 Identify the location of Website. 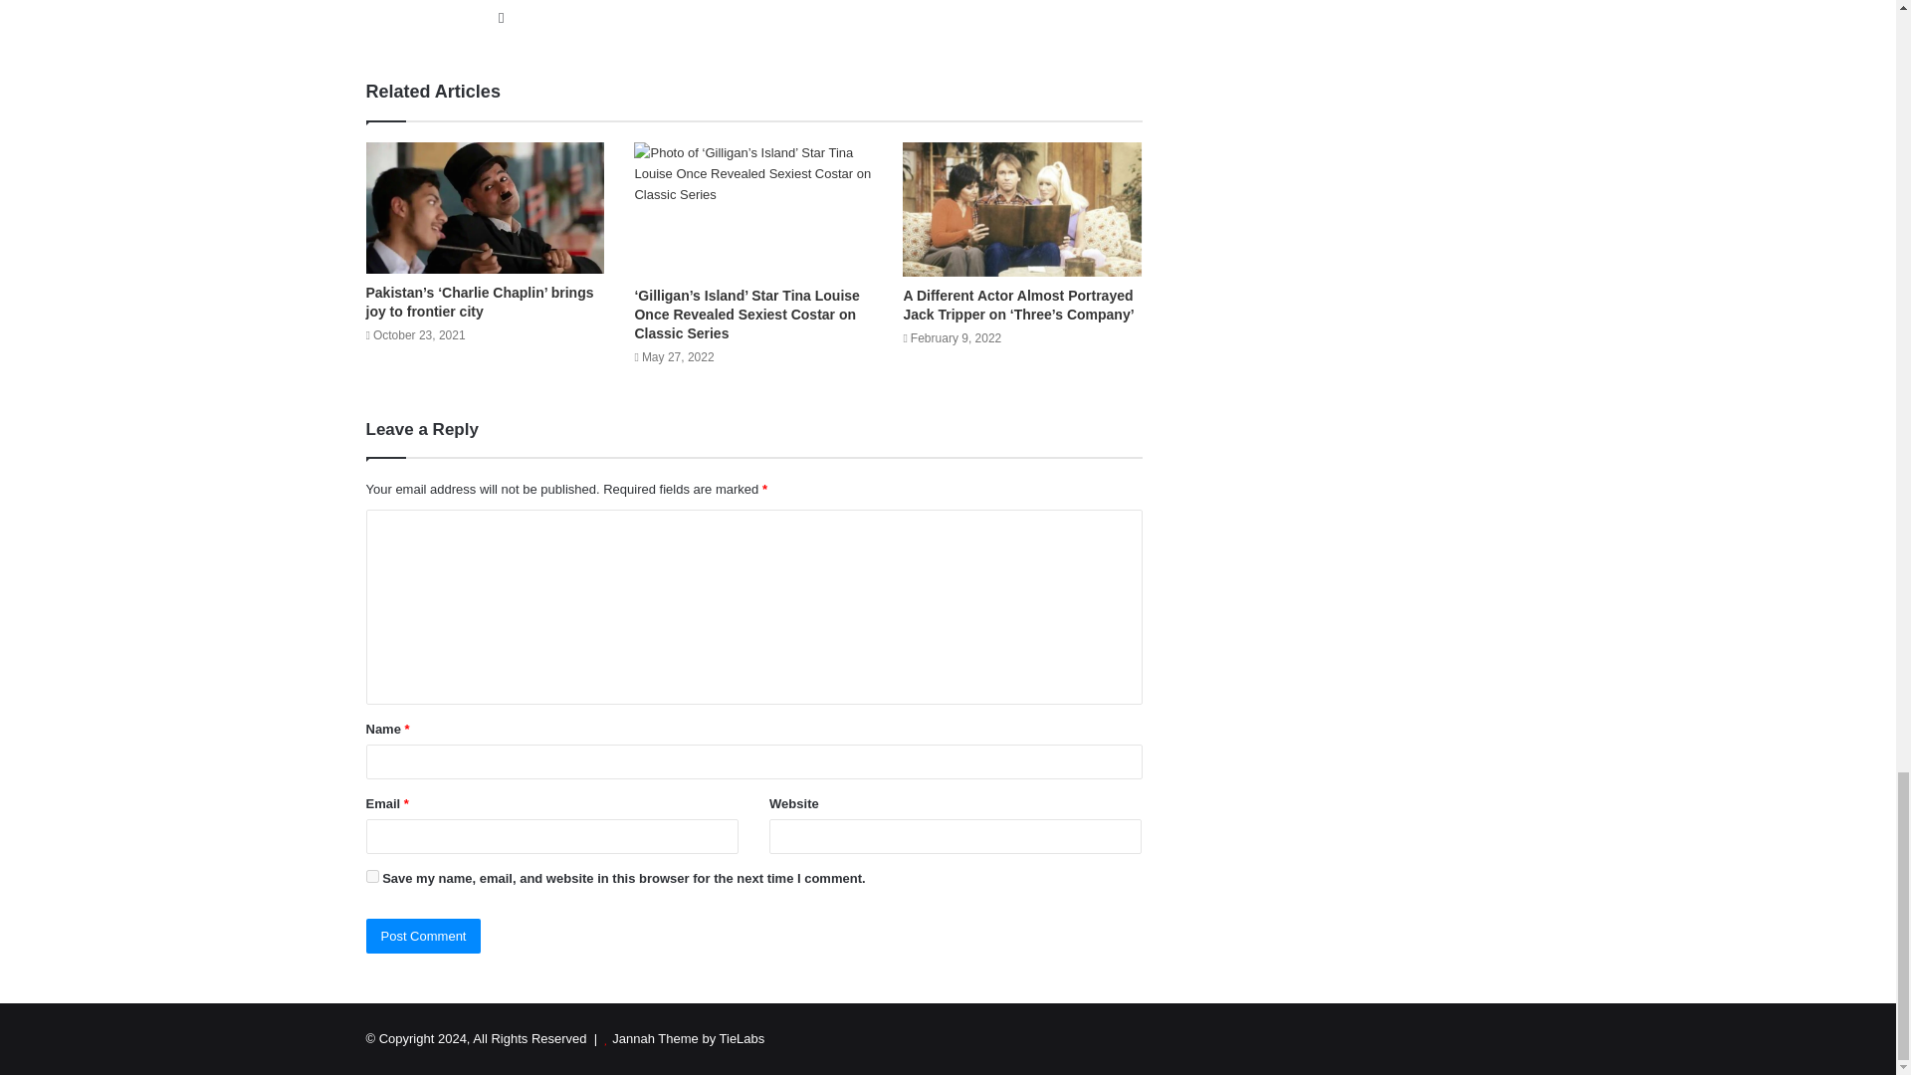
(502, 18).